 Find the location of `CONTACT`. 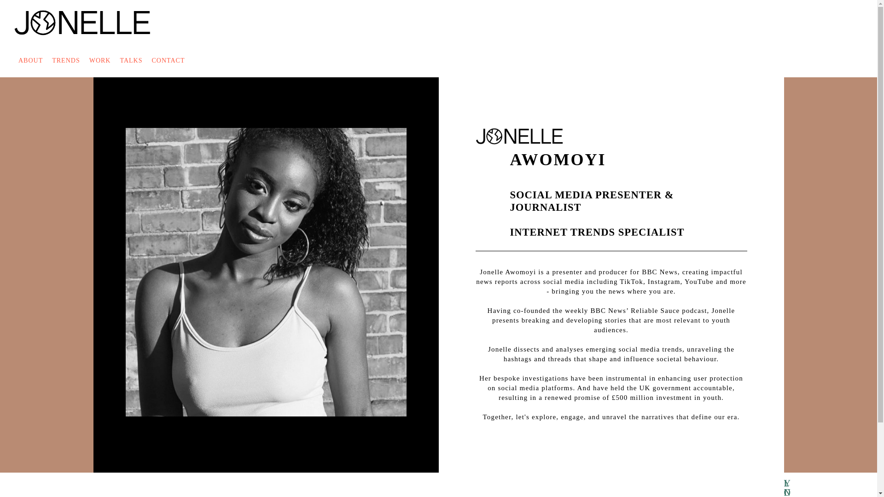

CONTACT is located at coordinates (168, 61).